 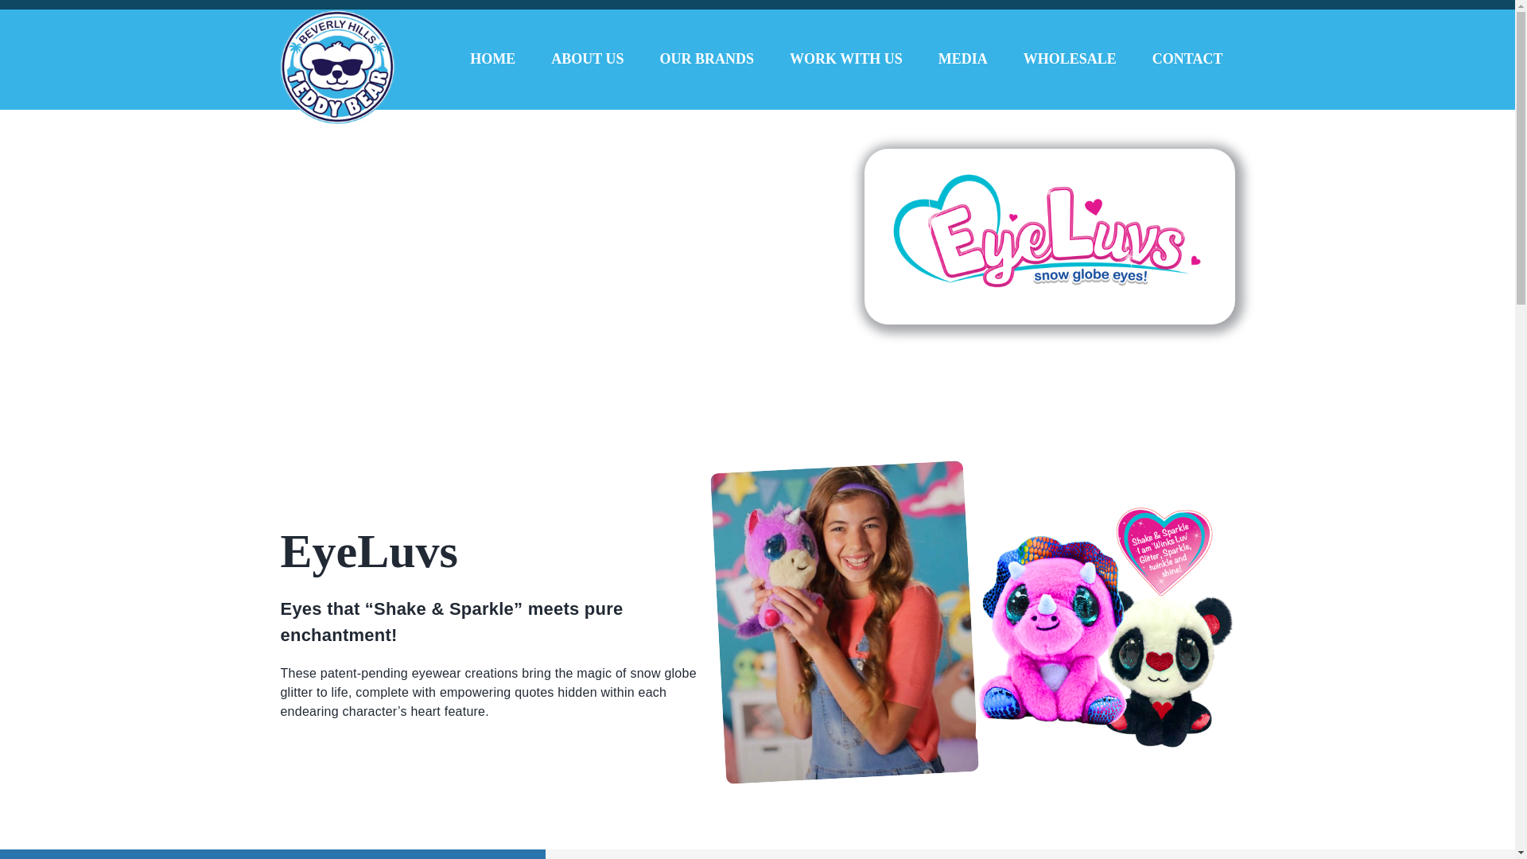 What do you see at coordinates (706, 59) in the screenshot?
I see `OUR BRANDS` at bounding box center [706, 59].